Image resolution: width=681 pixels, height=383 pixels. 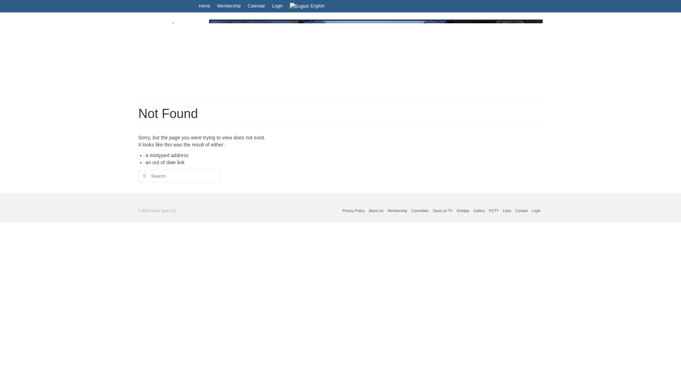 I want to click on Privacy Policy, so click(x=354, y=211).